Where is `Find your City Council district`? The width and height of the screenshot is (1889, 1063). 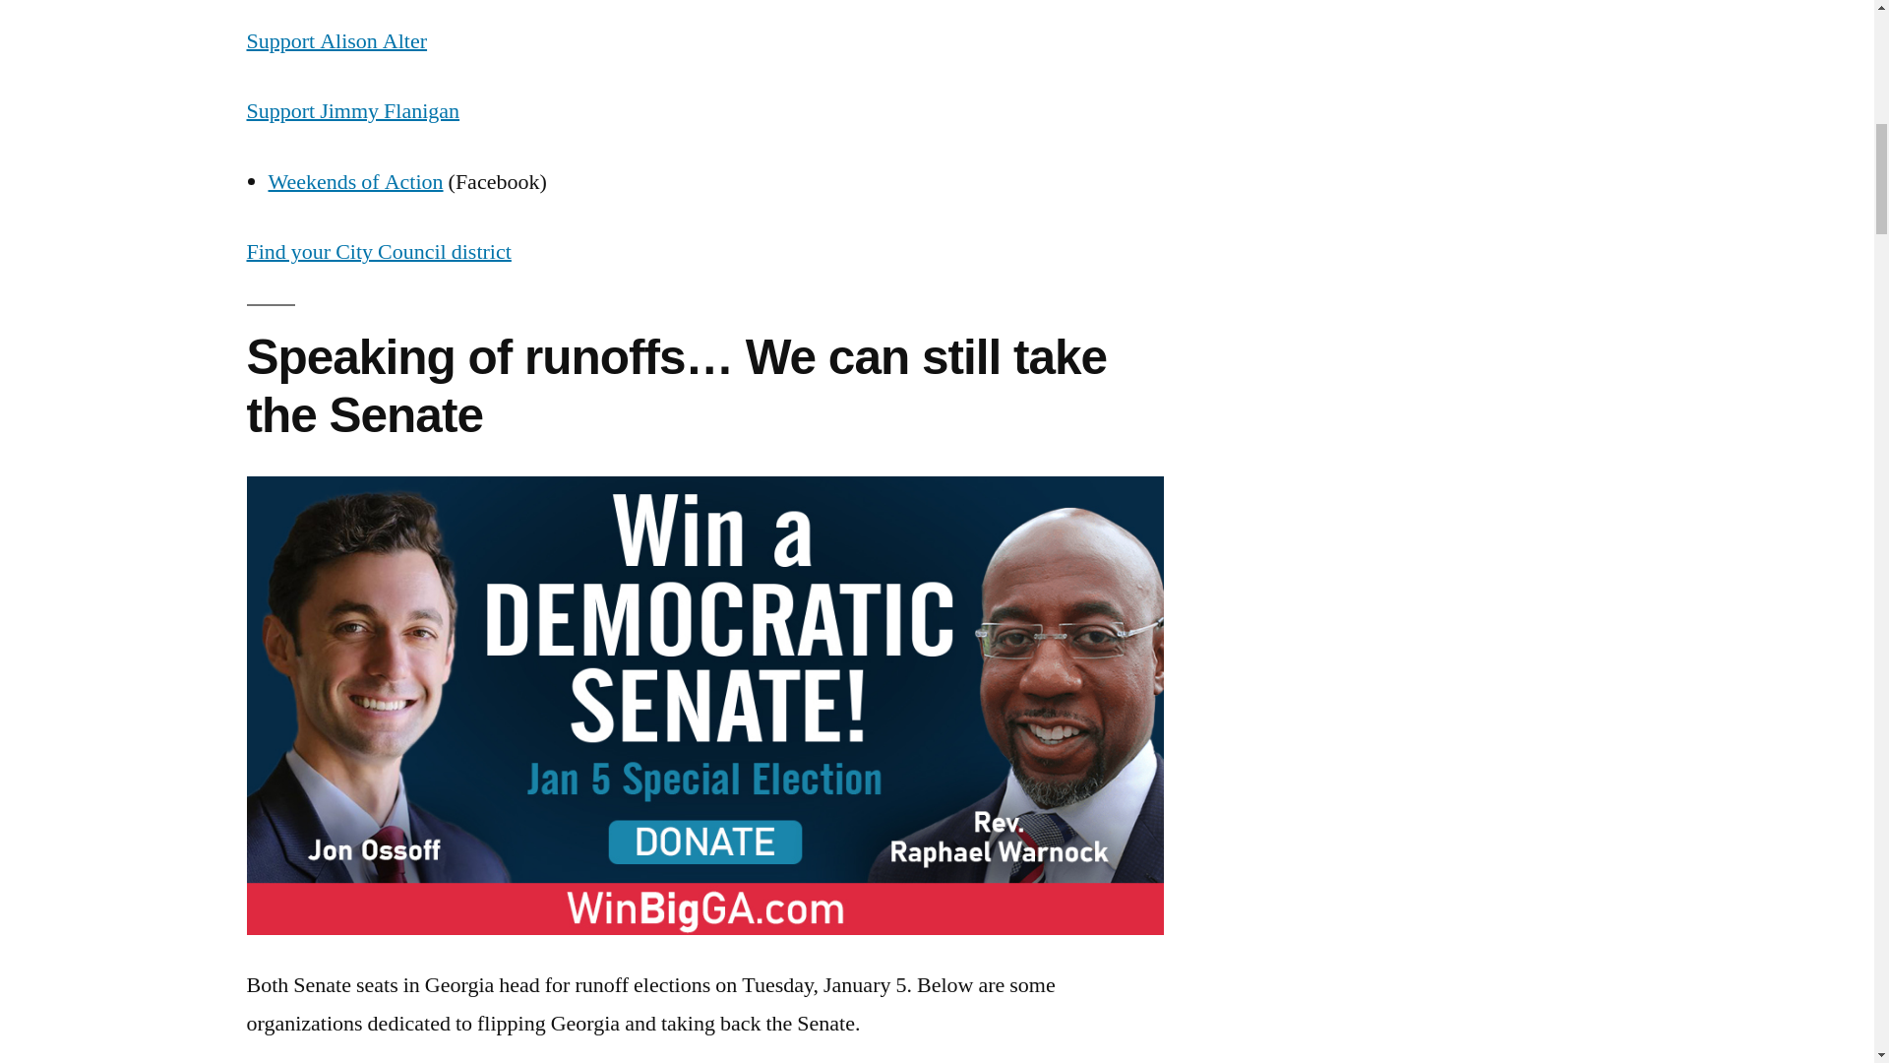 Find your City Council district is located at coordinates (378, 252).